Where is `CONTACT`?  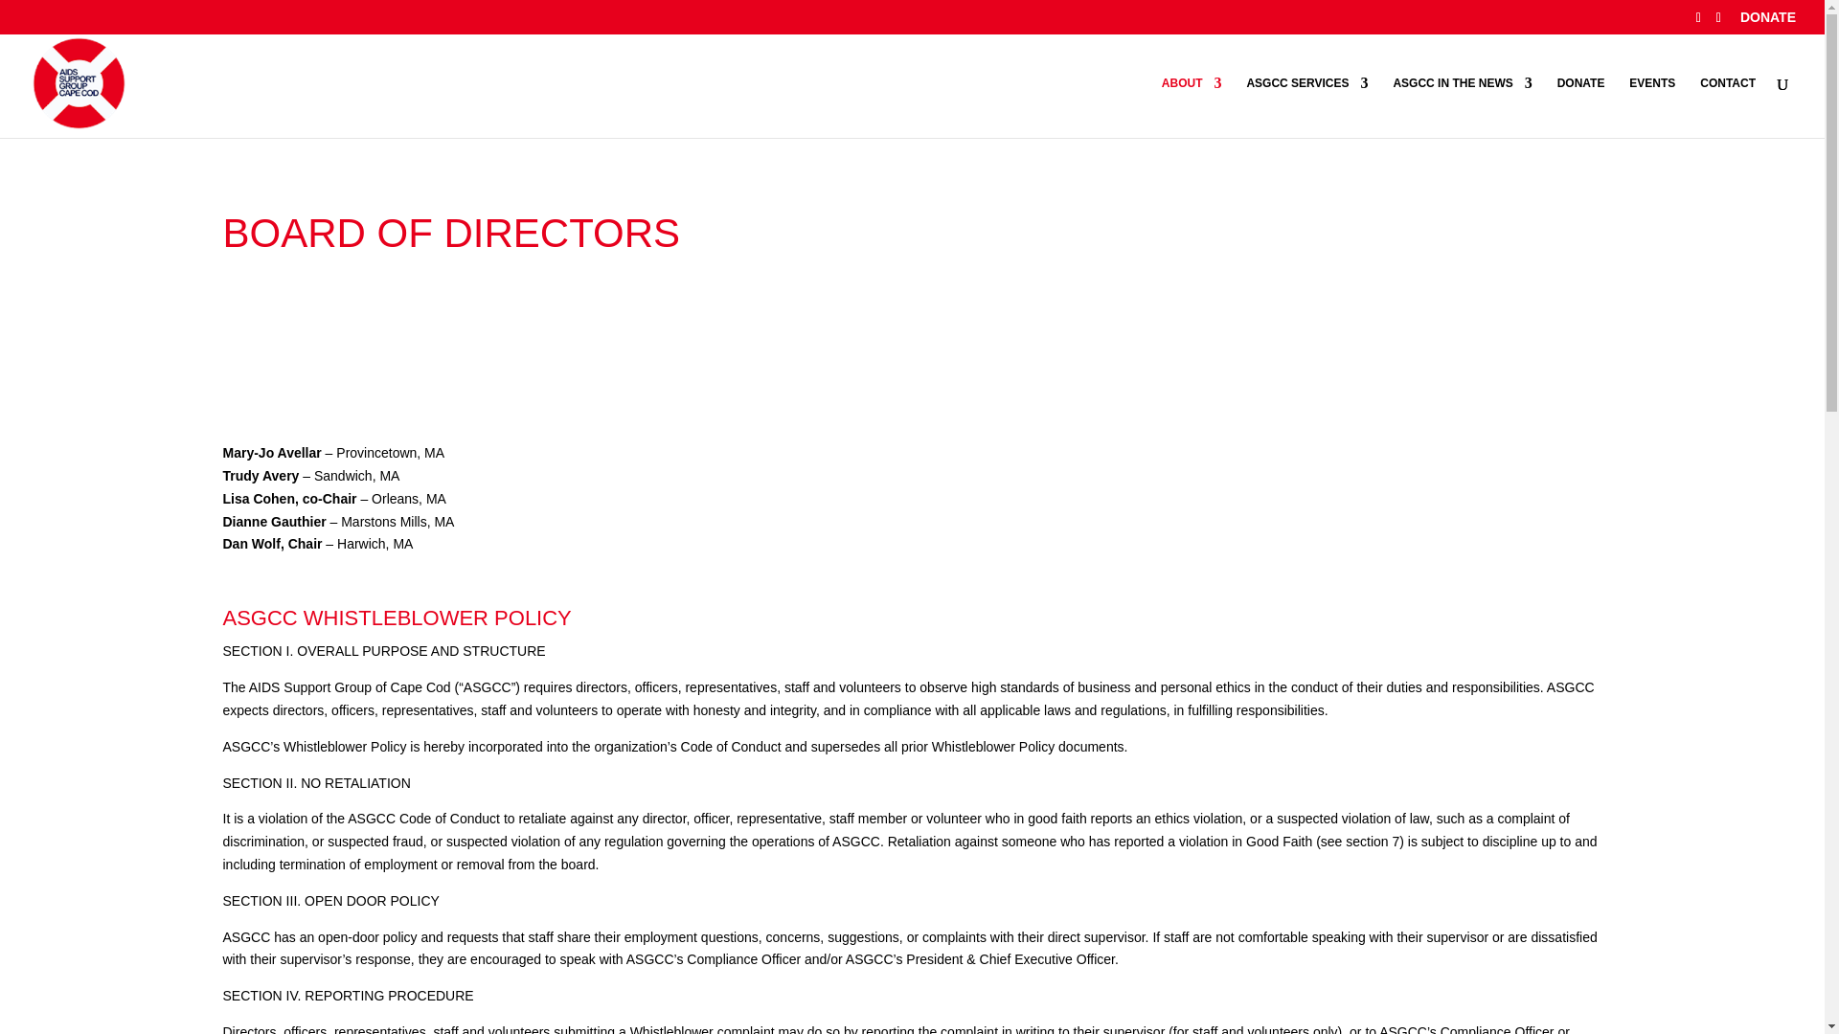
CONTACT is located at coordinates (1728, 106).